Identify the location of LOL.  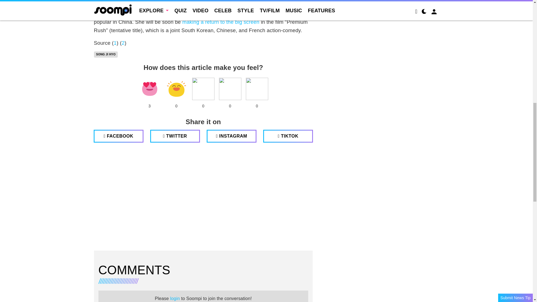
(176, 89).